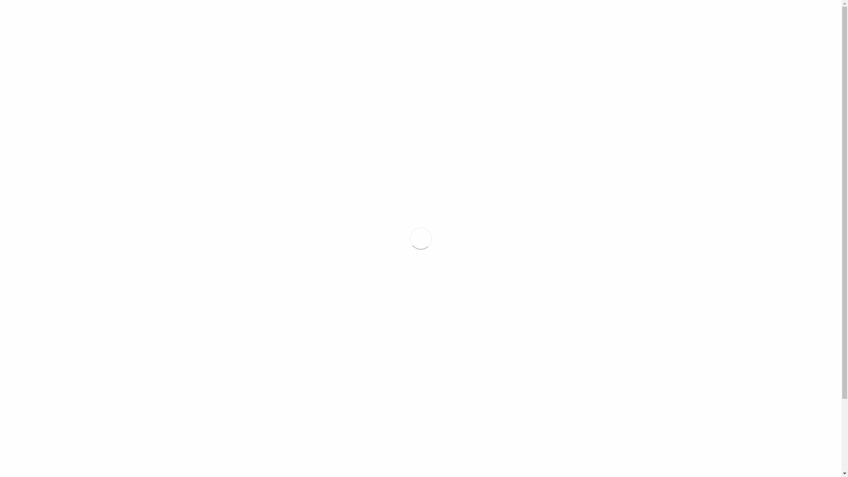 Image resolution: width=848 pixels, height=477 pixels. I want to click on SEARCH, so click(809, 3).